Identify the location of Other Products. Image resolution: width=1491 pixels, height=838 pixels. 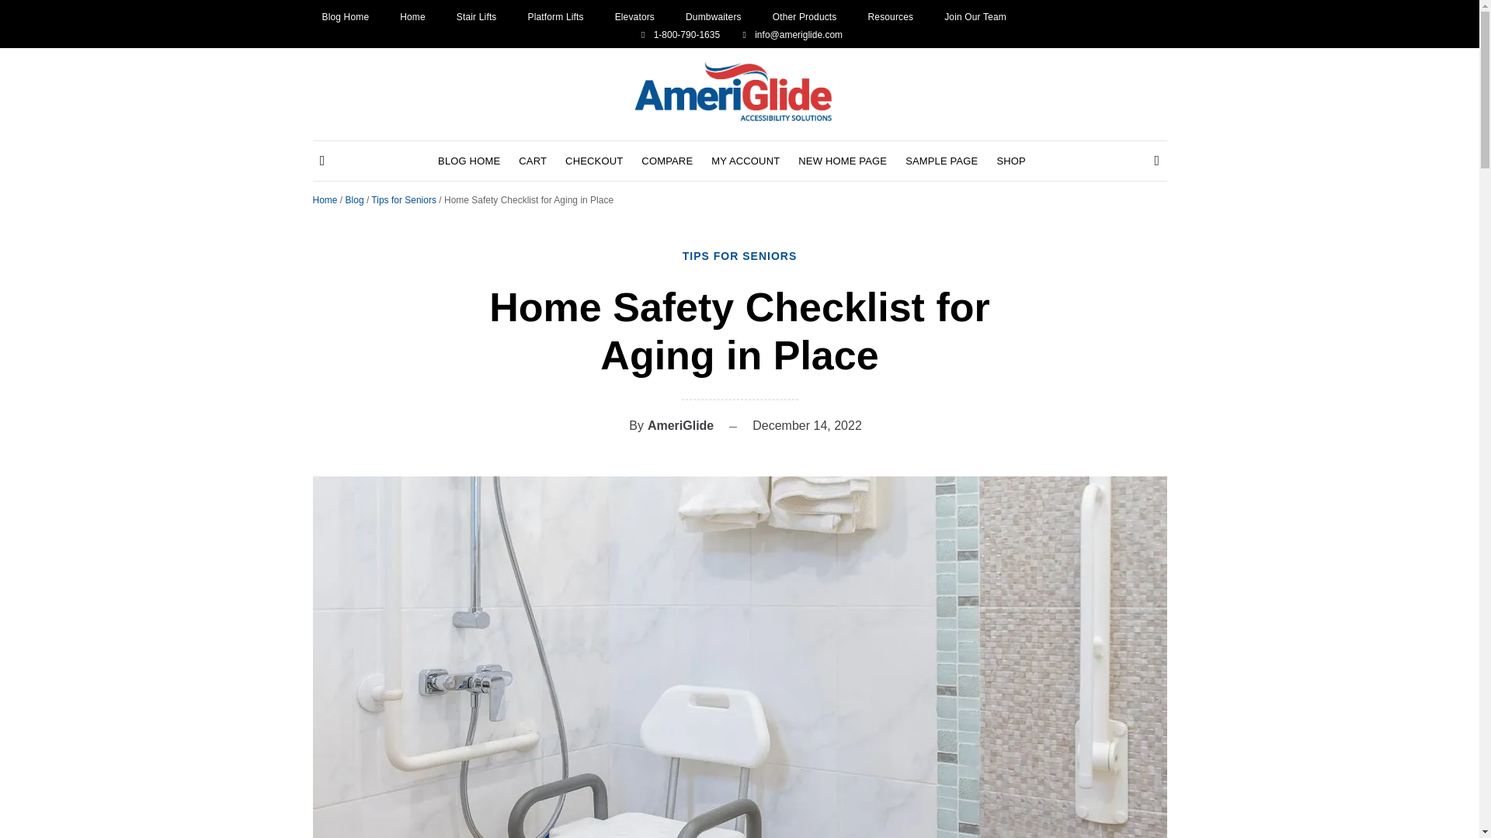
(805, 16).